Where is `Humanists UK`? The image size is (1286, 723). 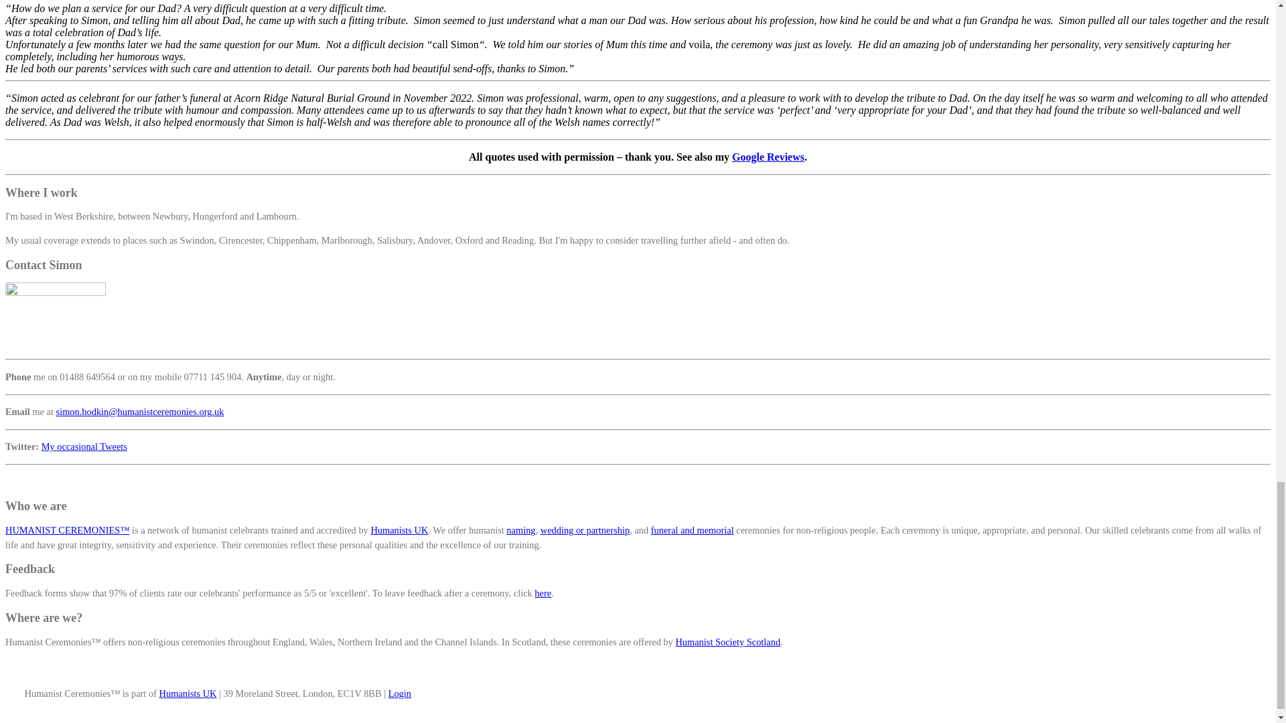
Humanists UK is located at coordinates (188, 694).